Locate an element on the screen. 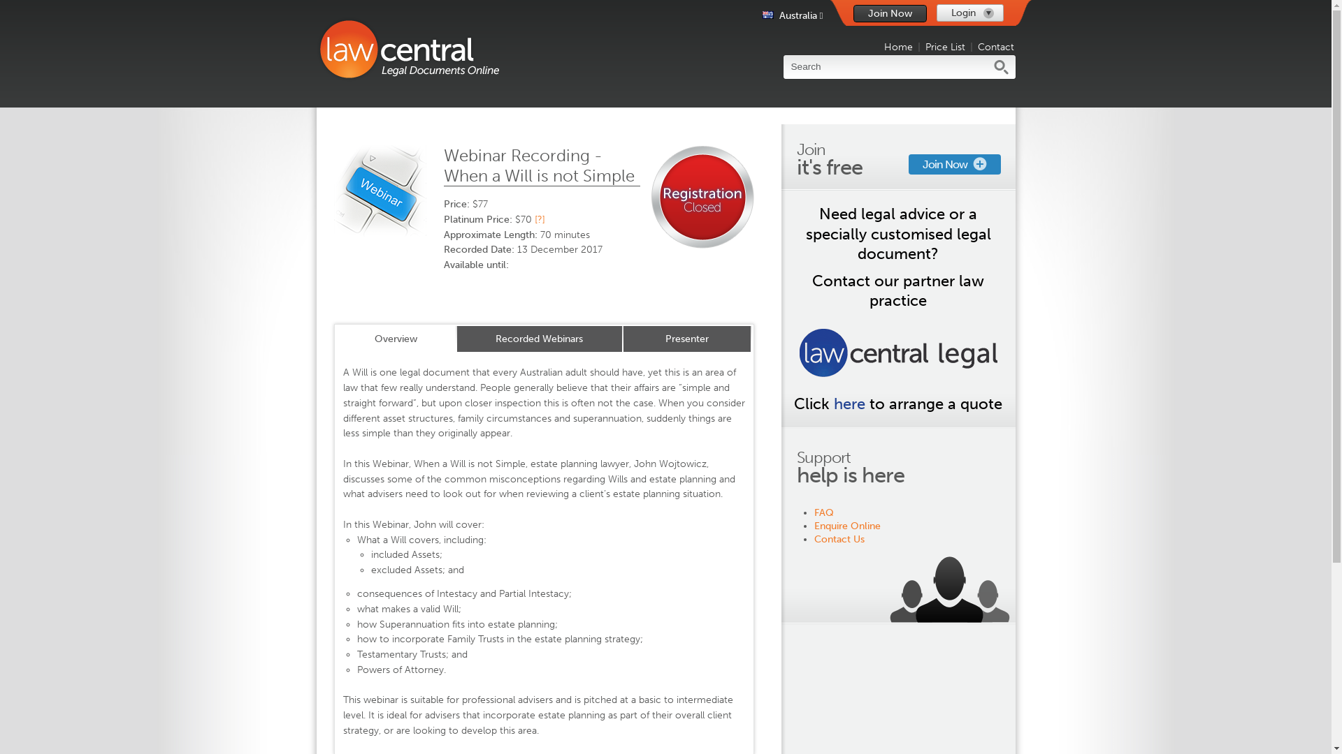  Enquire Online is located at coordinates (847, 526).